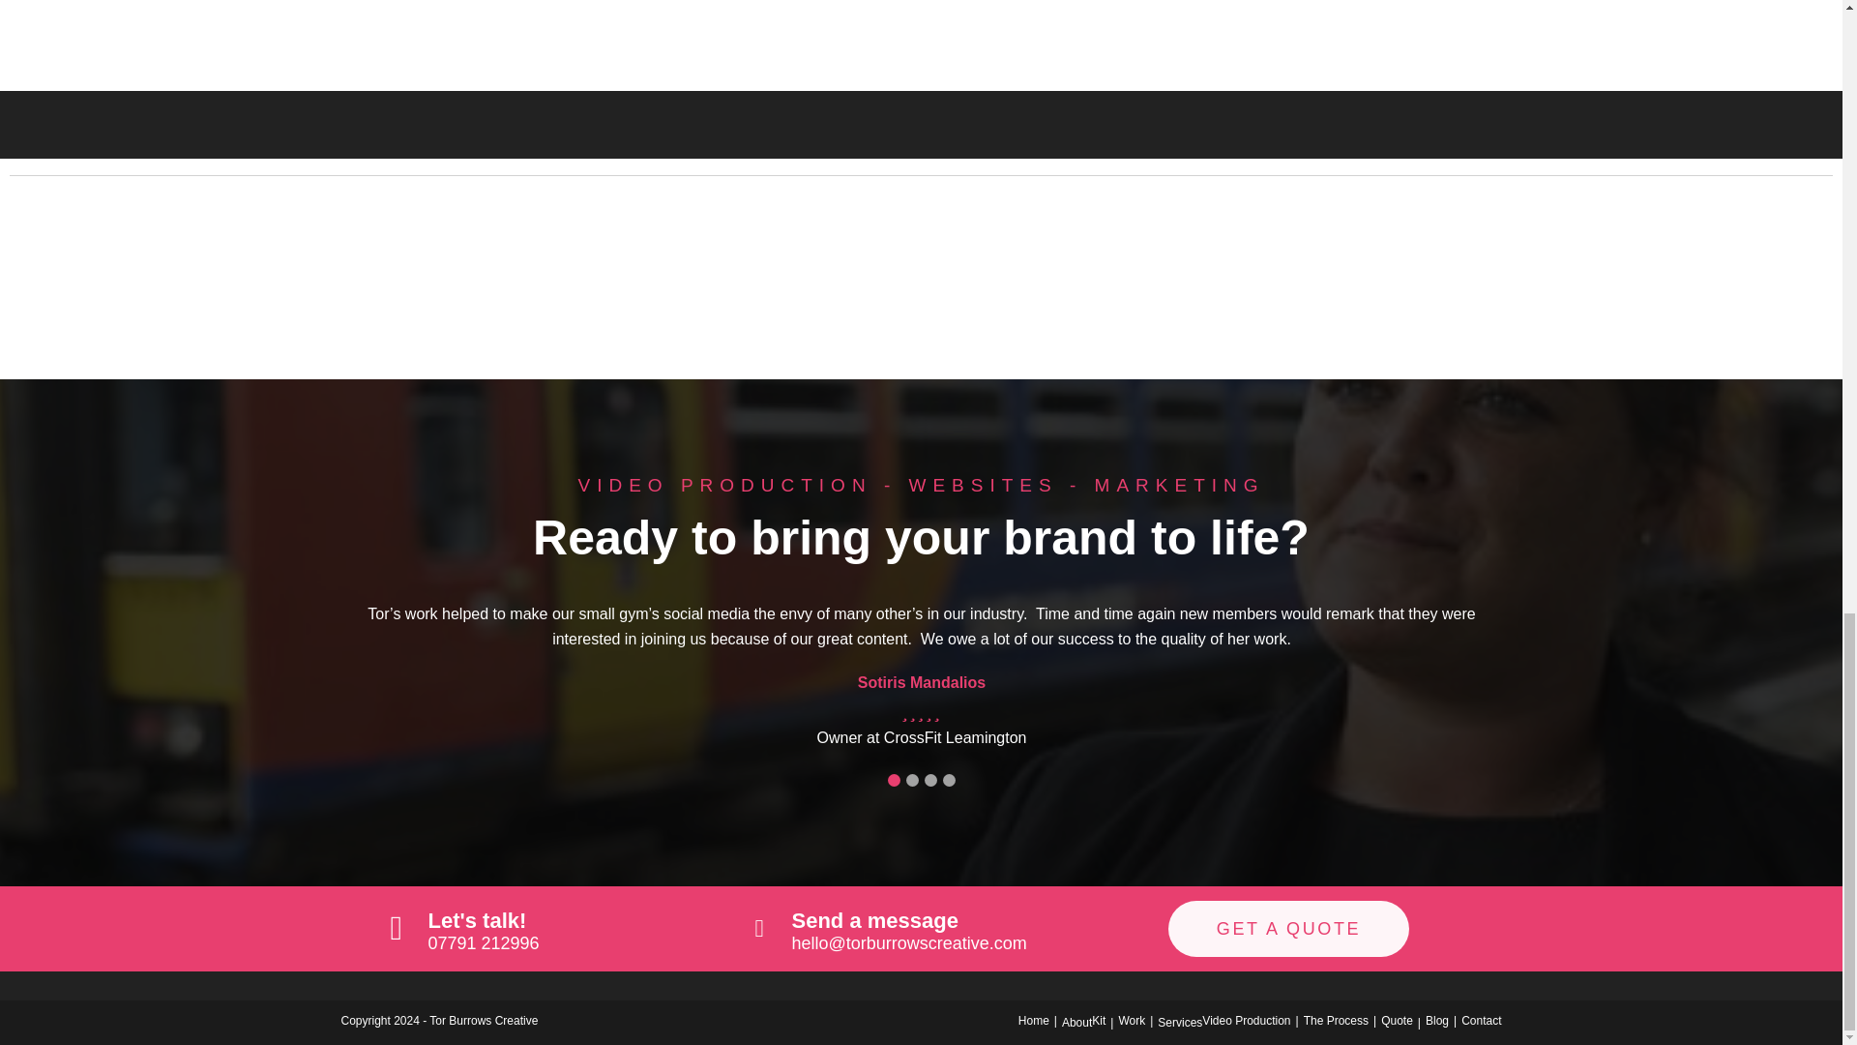 This screenshot has width=1857, height=1045. What do you see at coordinates (1098, 1020) in the screenshot?
I see `Kit` at bounding box center [1098, 1020].